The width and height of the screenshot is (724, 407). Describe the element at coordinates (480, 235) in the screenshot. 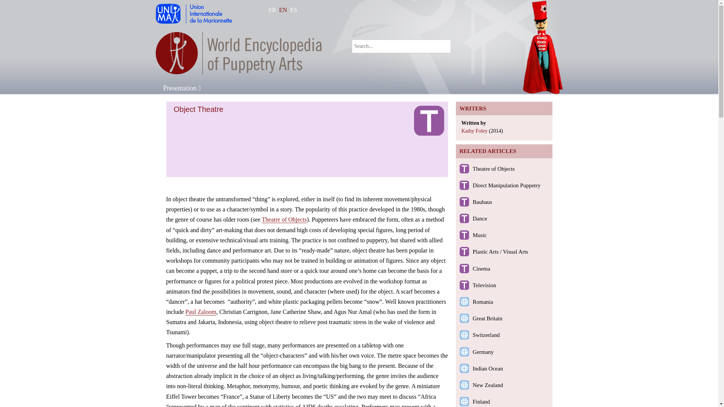

I see `Music` at that location.